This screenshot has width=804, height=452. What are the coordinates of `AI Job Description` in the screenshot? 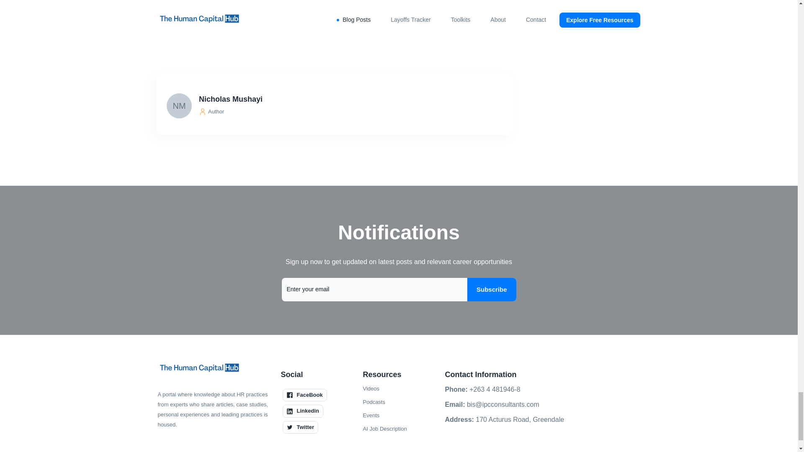 It's located at (384, 429).